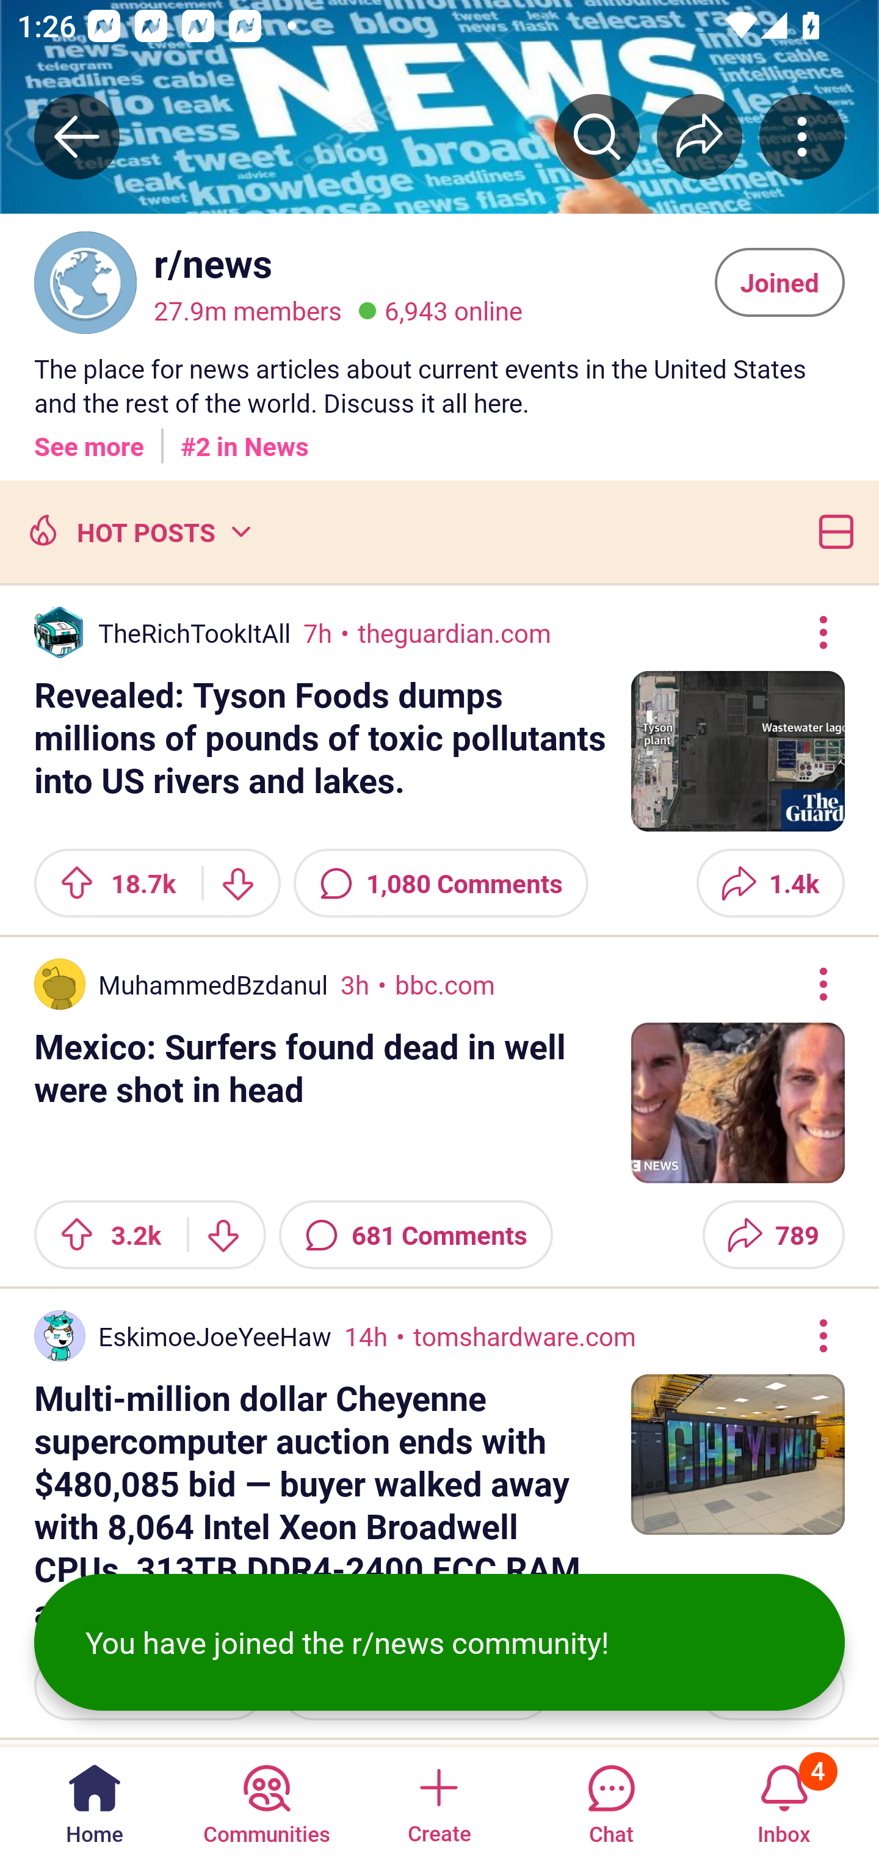 The image size is (879, 1856). Describe the element at coordinates (266, 1800) in the screenshot. I see `Communities` at that location.